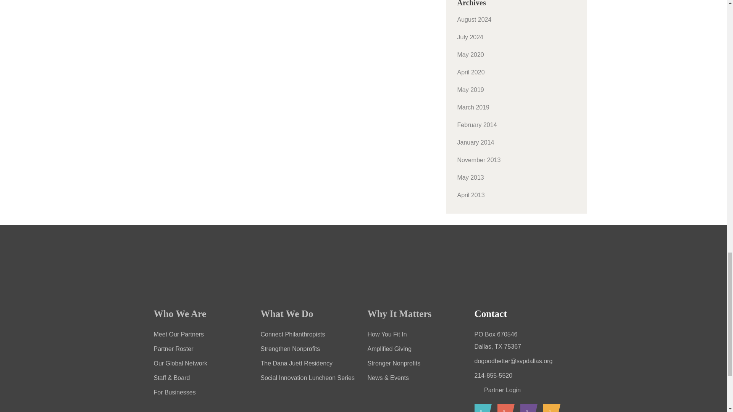 The width and height of the screenshot is (733, 412). What do you see at coordinates (503, 408) in the screenshot?
I see `LinkedIn` at bounding box center [503, 408].